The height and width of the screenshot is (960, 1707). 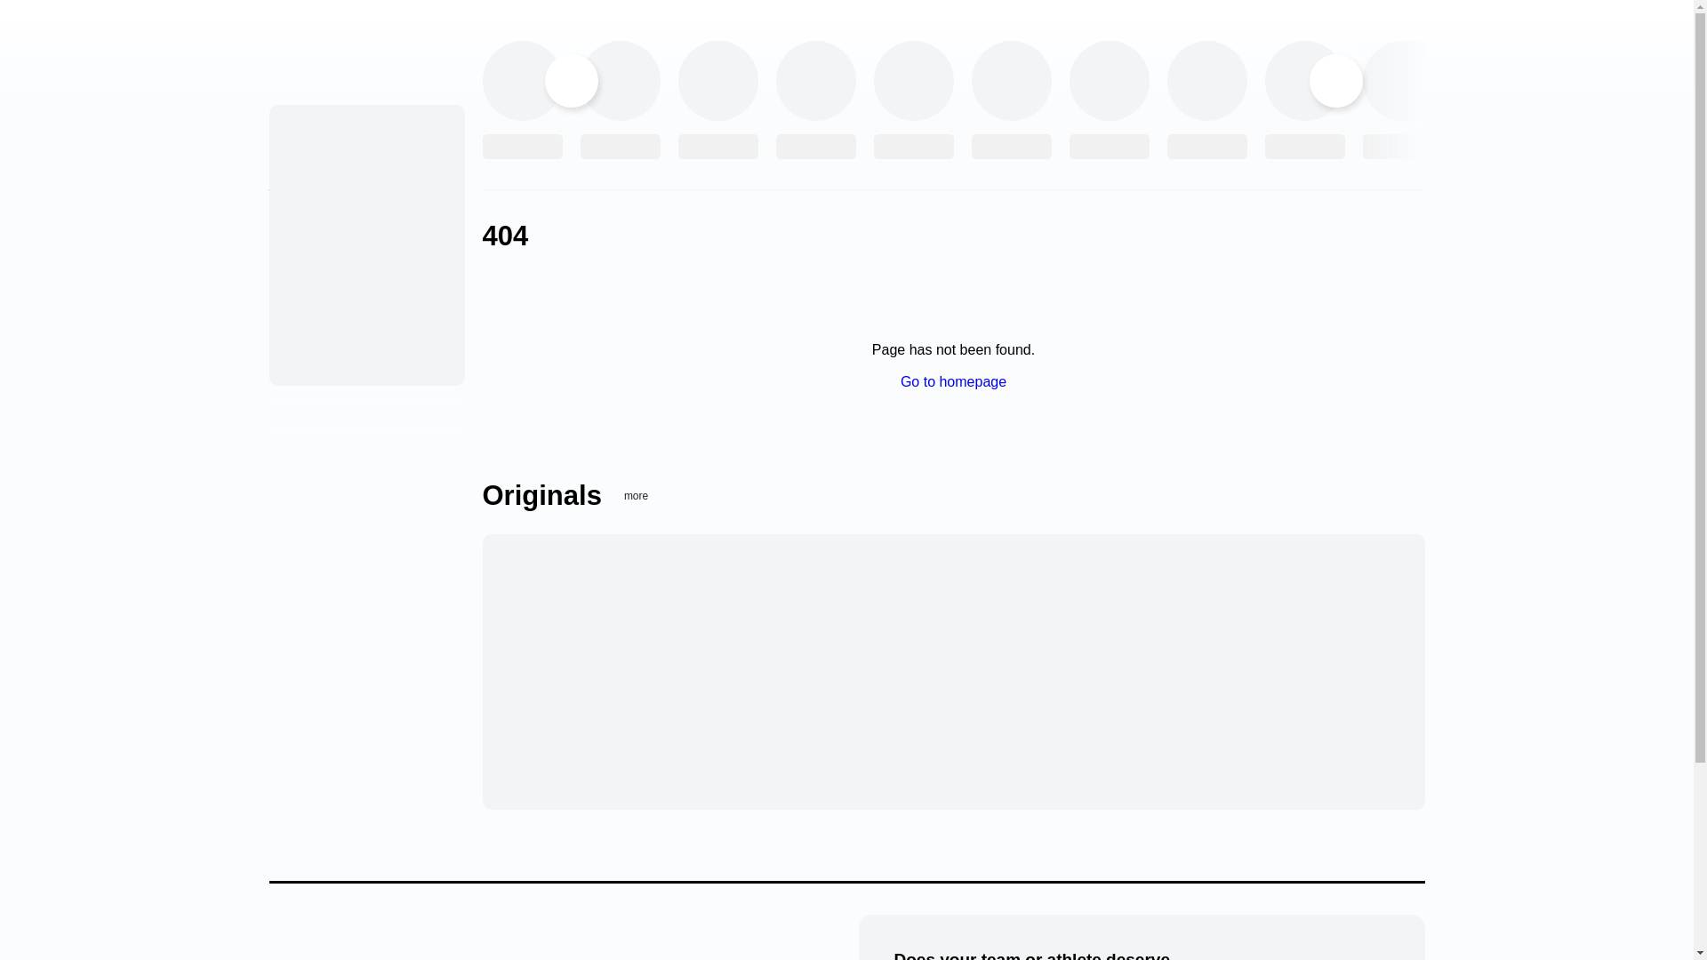 I want to click on Watch, so click(x=286, y=193).